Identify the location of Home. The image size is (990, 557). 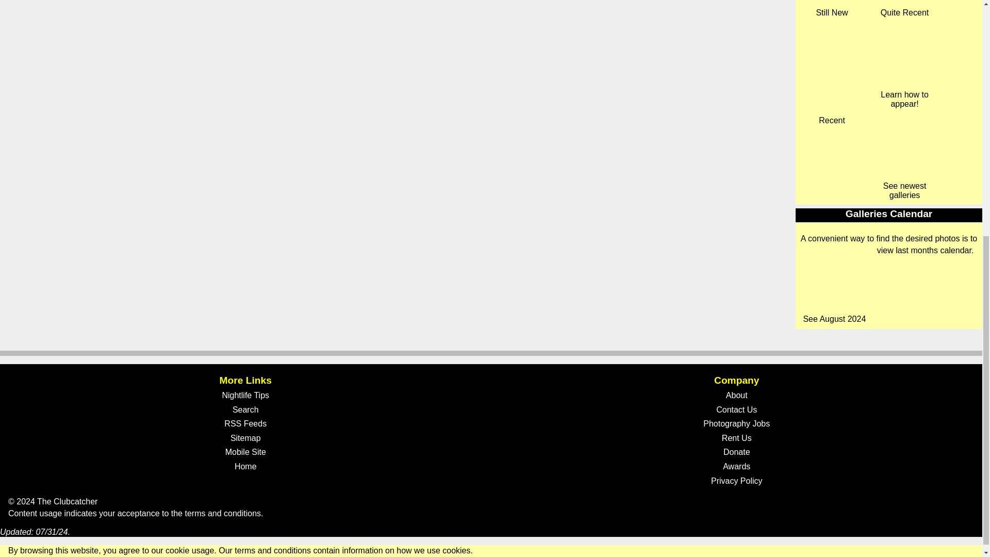
(245, 467).